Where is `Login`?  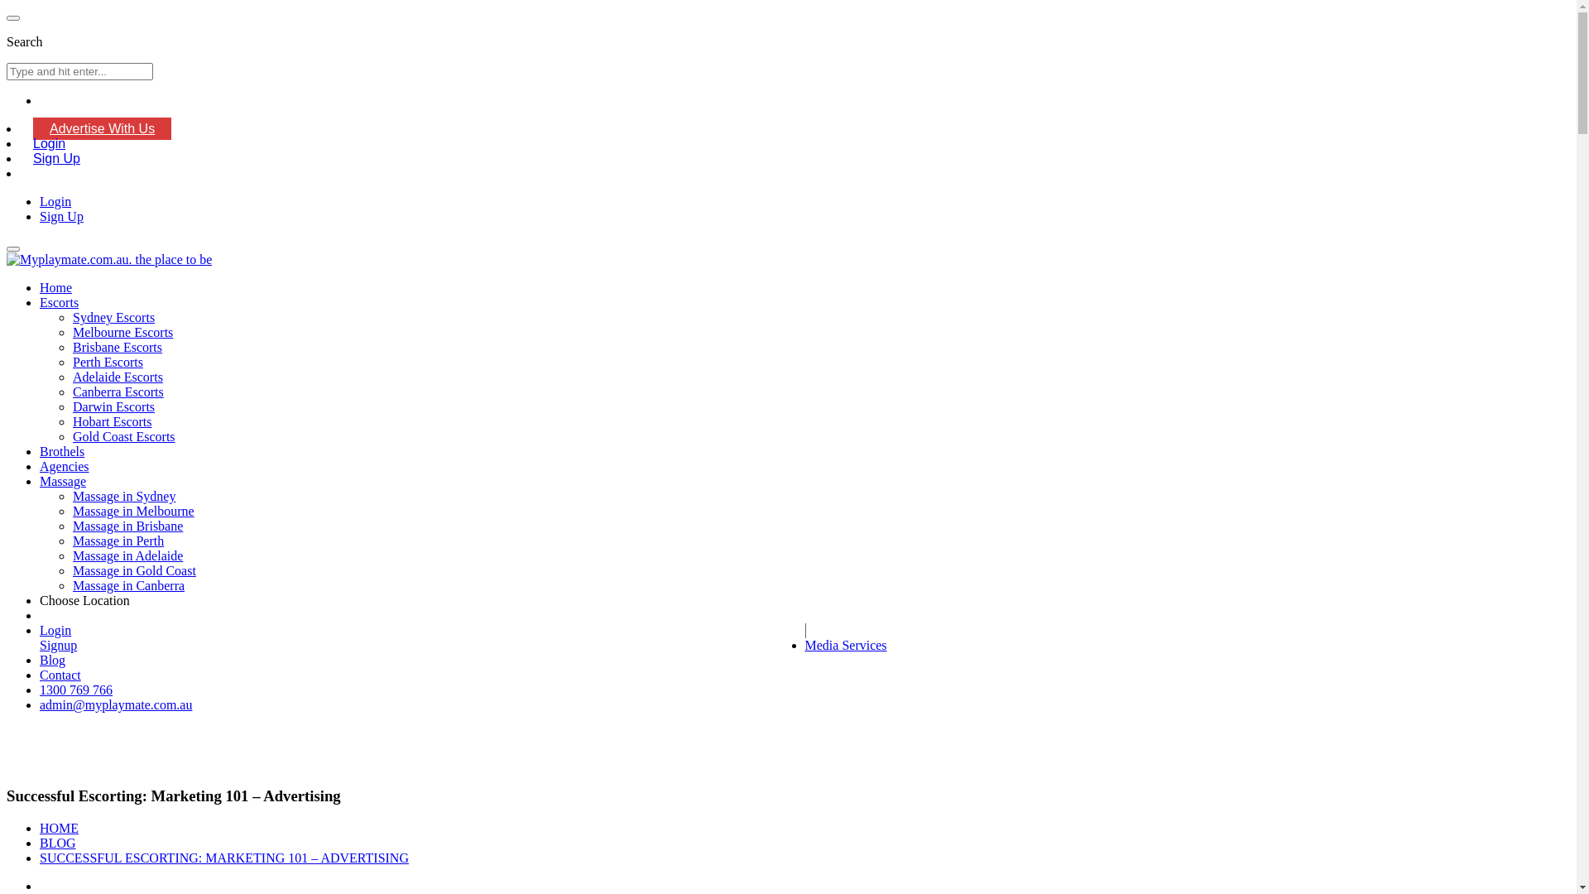
Login is located at coordinates (50, 144).